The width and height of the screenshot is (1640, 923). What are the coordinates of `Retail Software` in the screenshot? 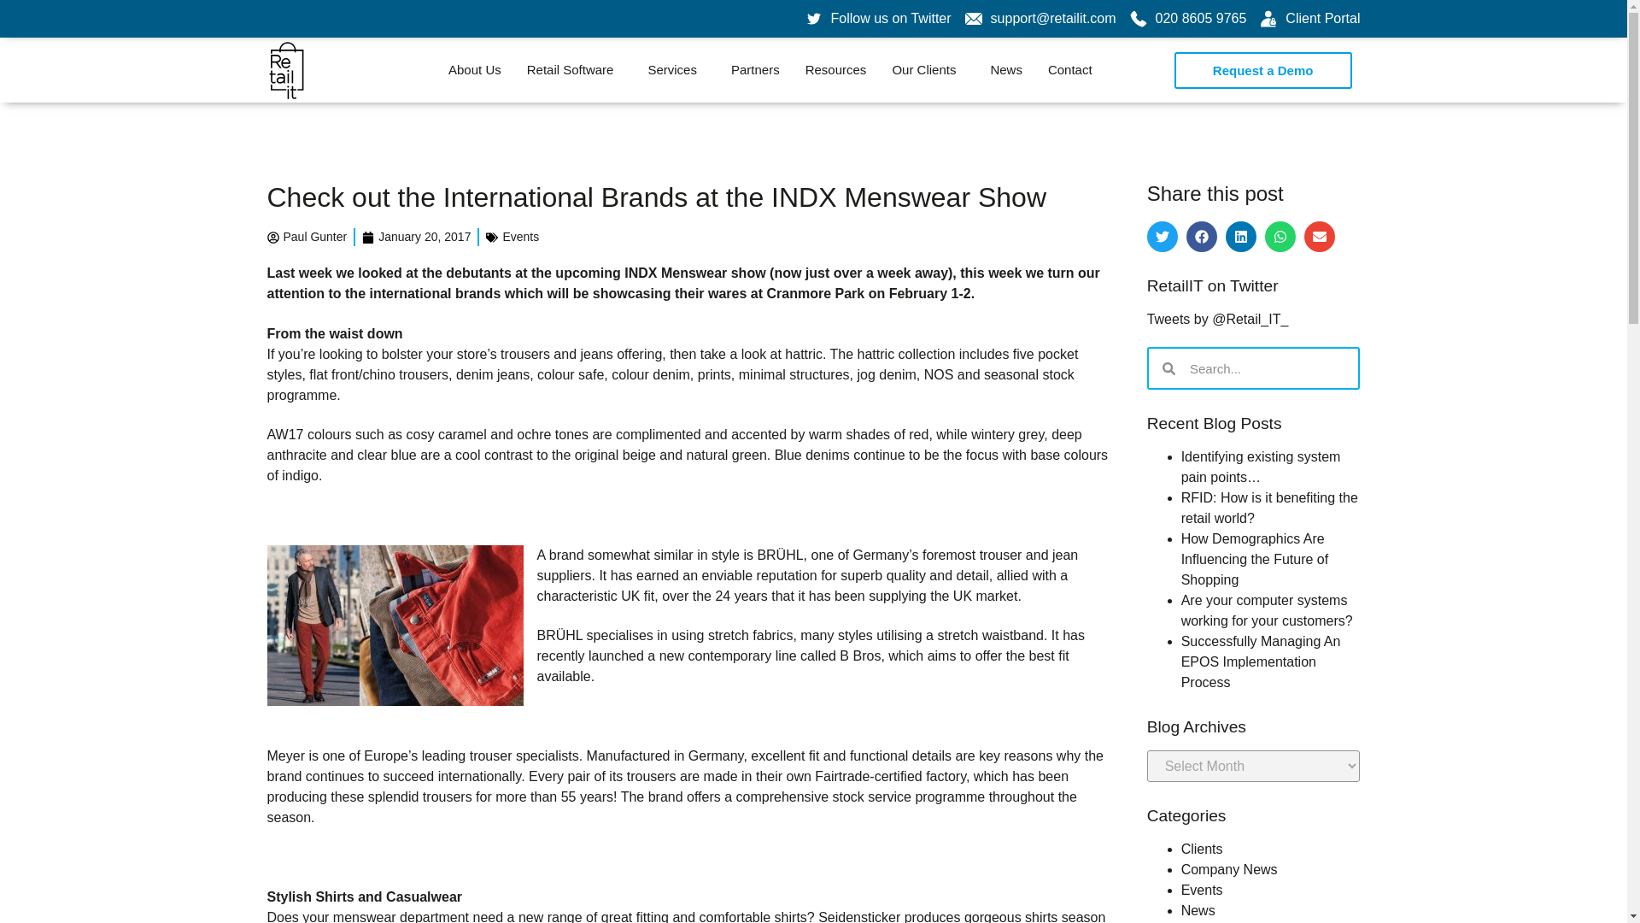 It's located at (575, 70).